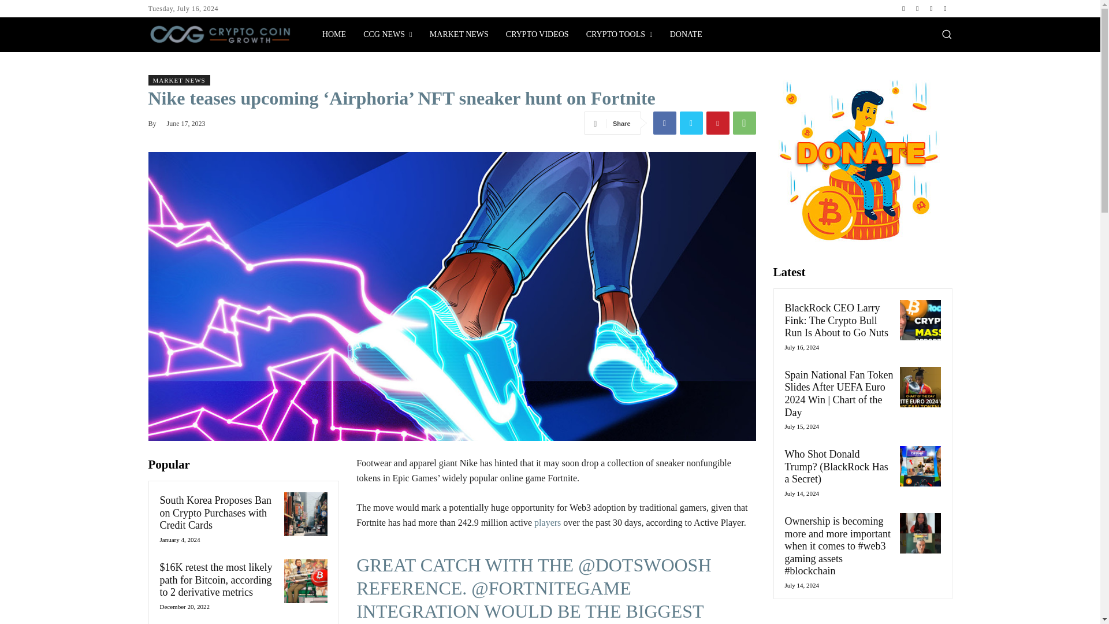 The image size is (1109, 624). Describe the element at coordinates (686, 35) in the screenshot. I see `DONATE` at that location.